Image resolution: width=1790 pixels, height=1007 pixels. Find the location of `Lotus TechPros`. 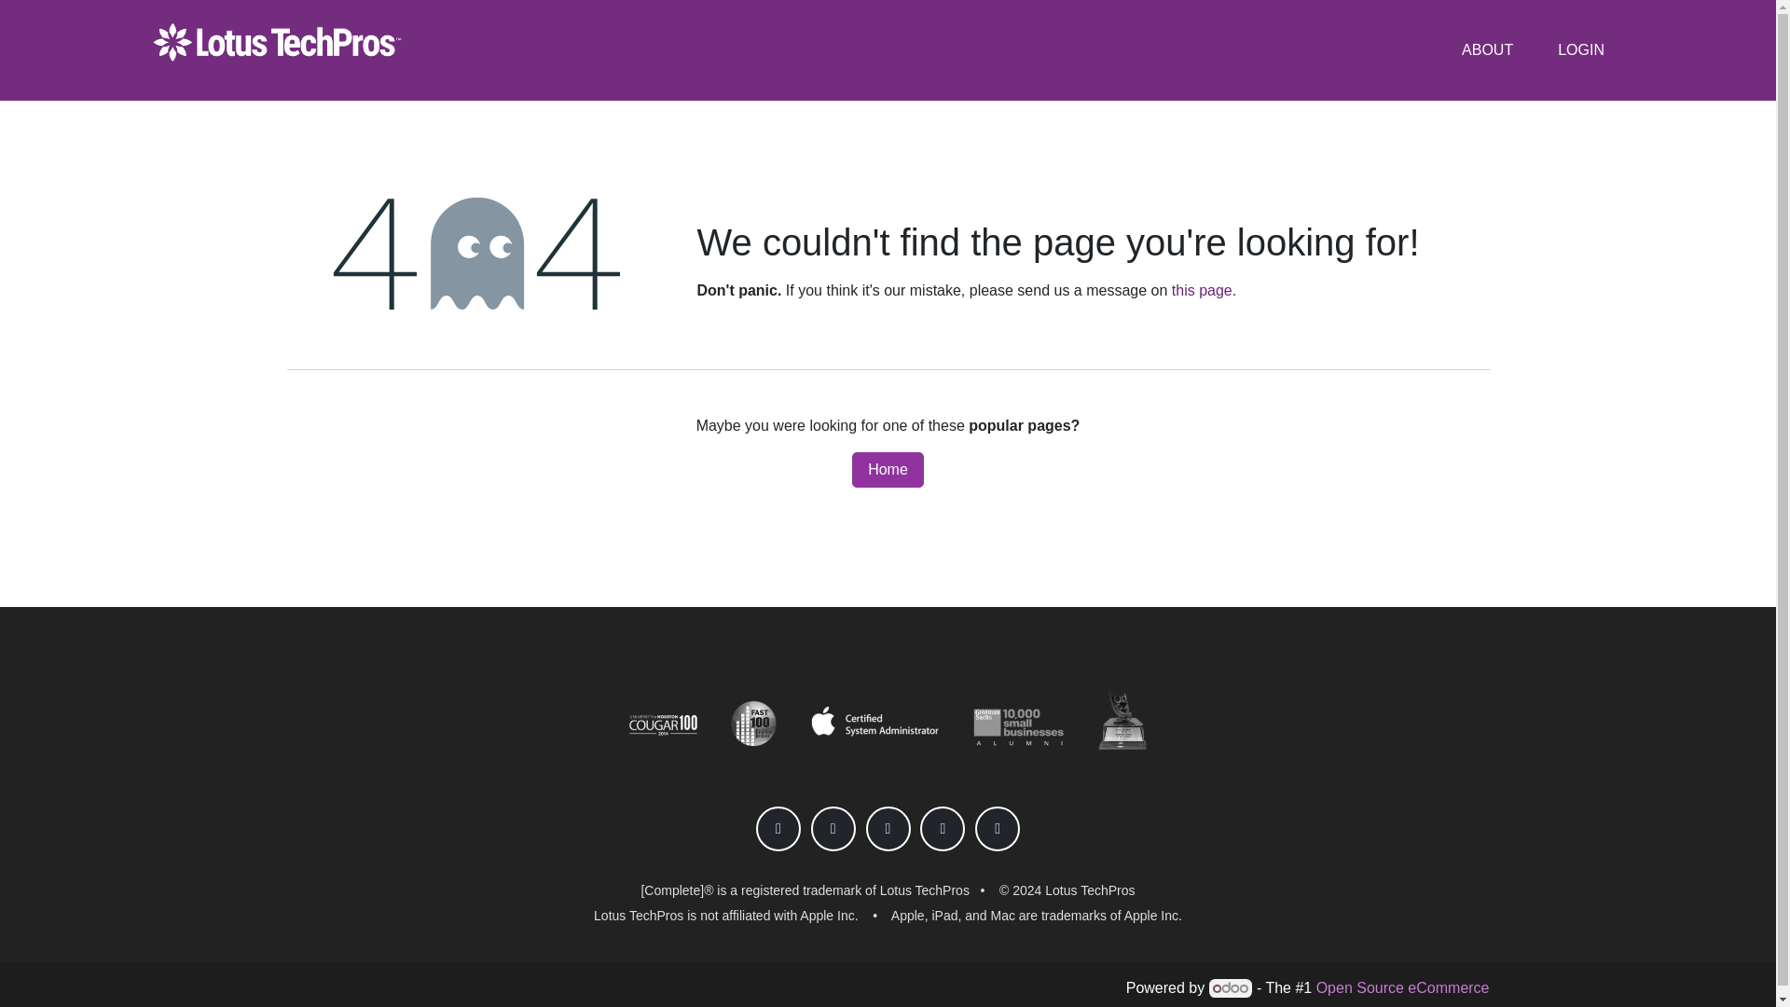

Lotus TechPros is located at coordinates (277, 50).